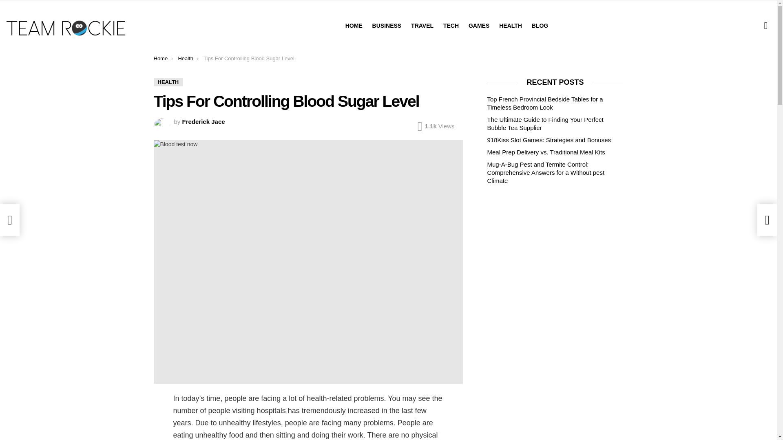  I want to click on TECH, so click(451, 25).